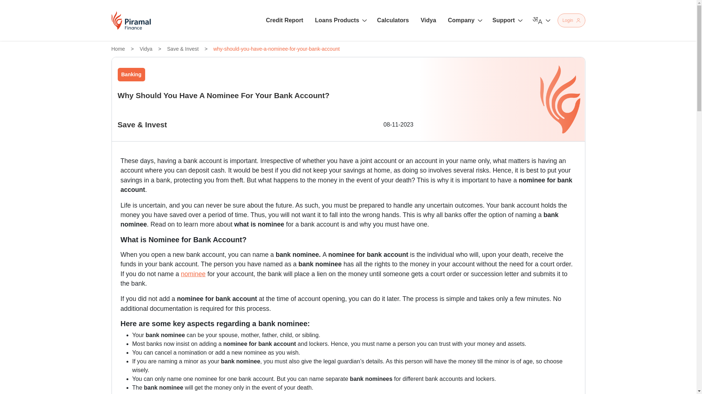  What do you see at coordinates (284, 20) in the screenshot?
I see `Credit Report` at bounding box center [284, 20].